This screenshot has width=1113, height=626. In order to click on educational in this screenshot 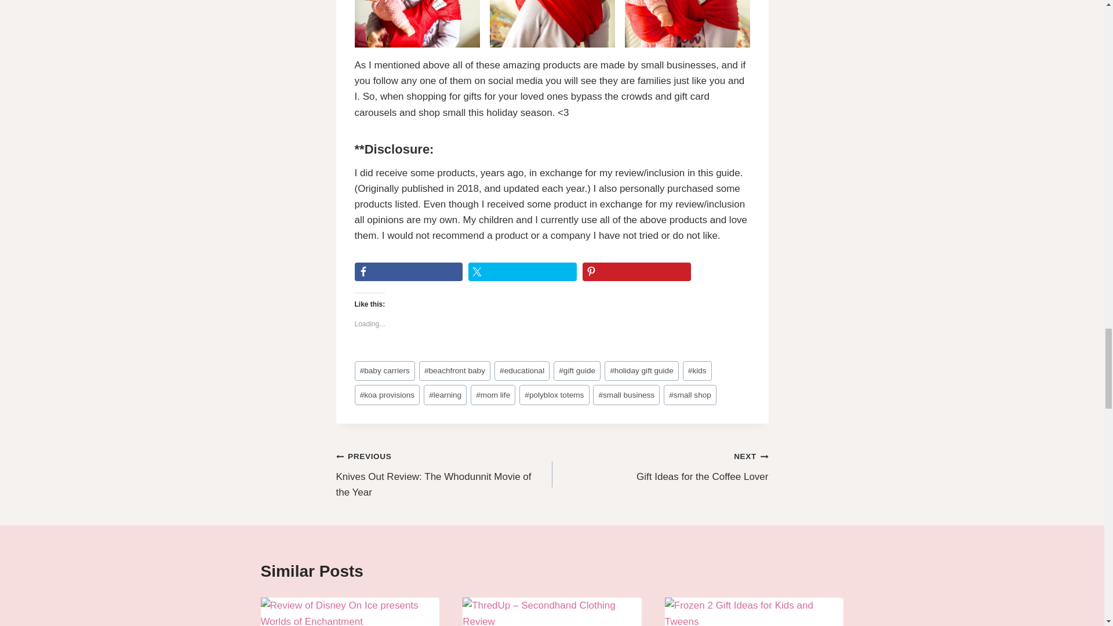, I will do `click(522, 371)`.